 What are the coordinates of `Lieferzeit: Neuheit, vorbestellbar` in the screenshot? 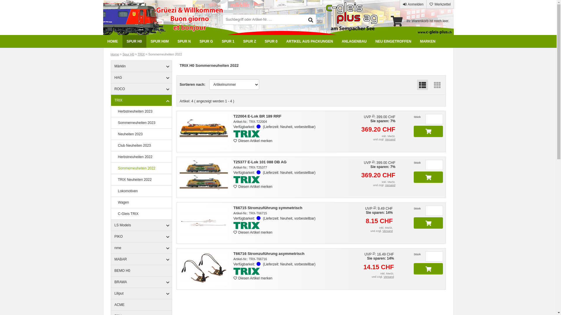 It's located at (259, 127).